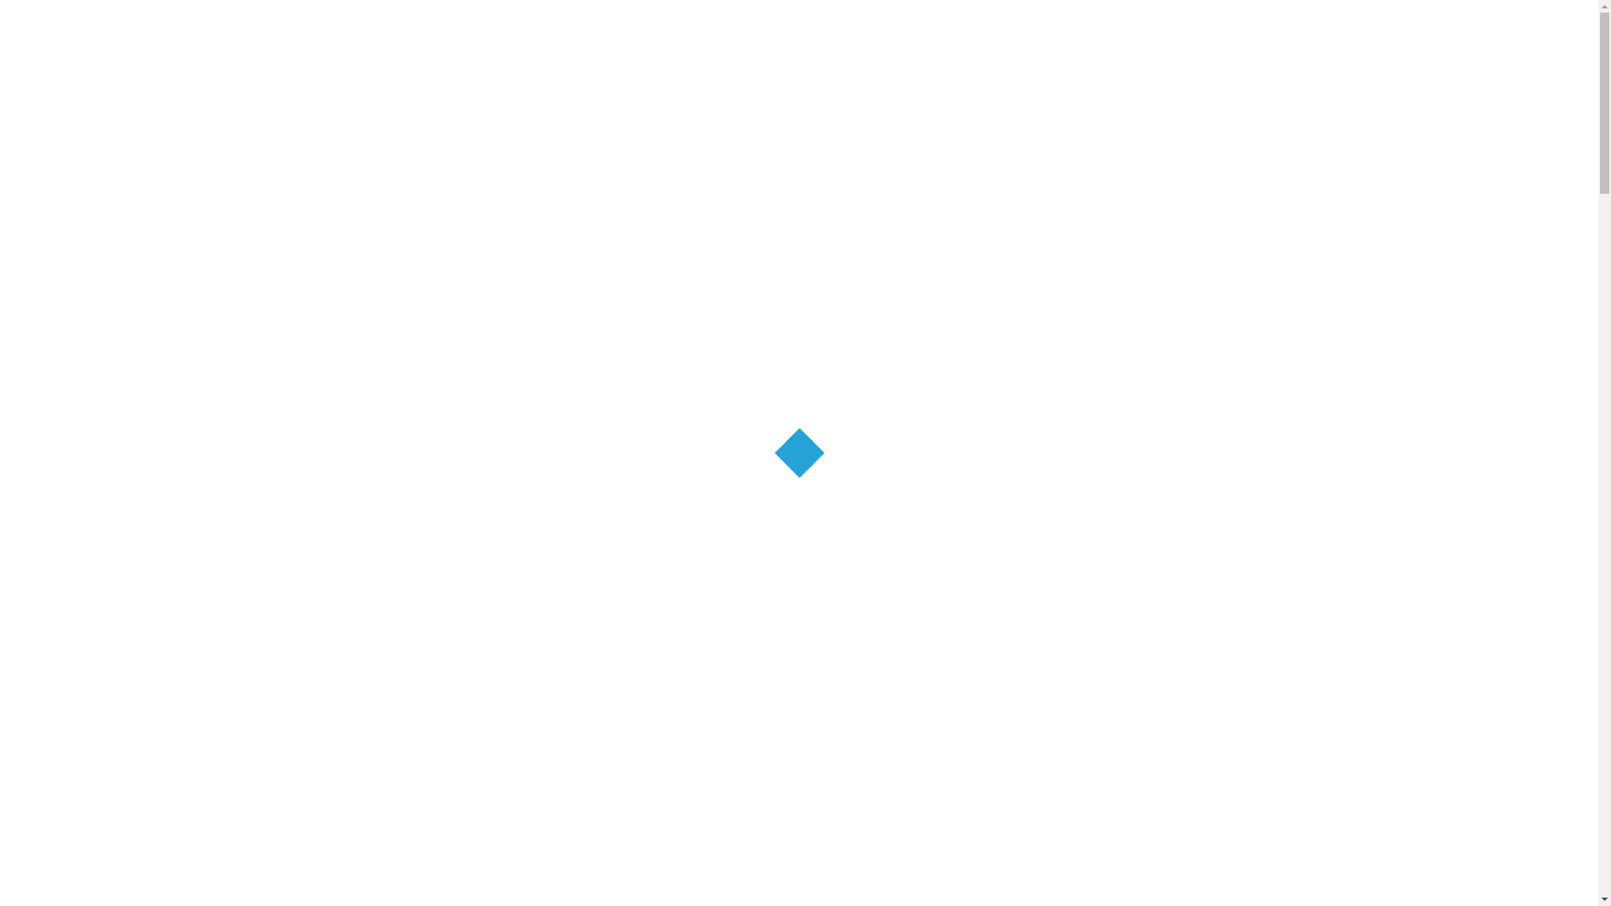  Describe the element at coordinates (444, 136) in the screenshot. I see `Services` at that location.